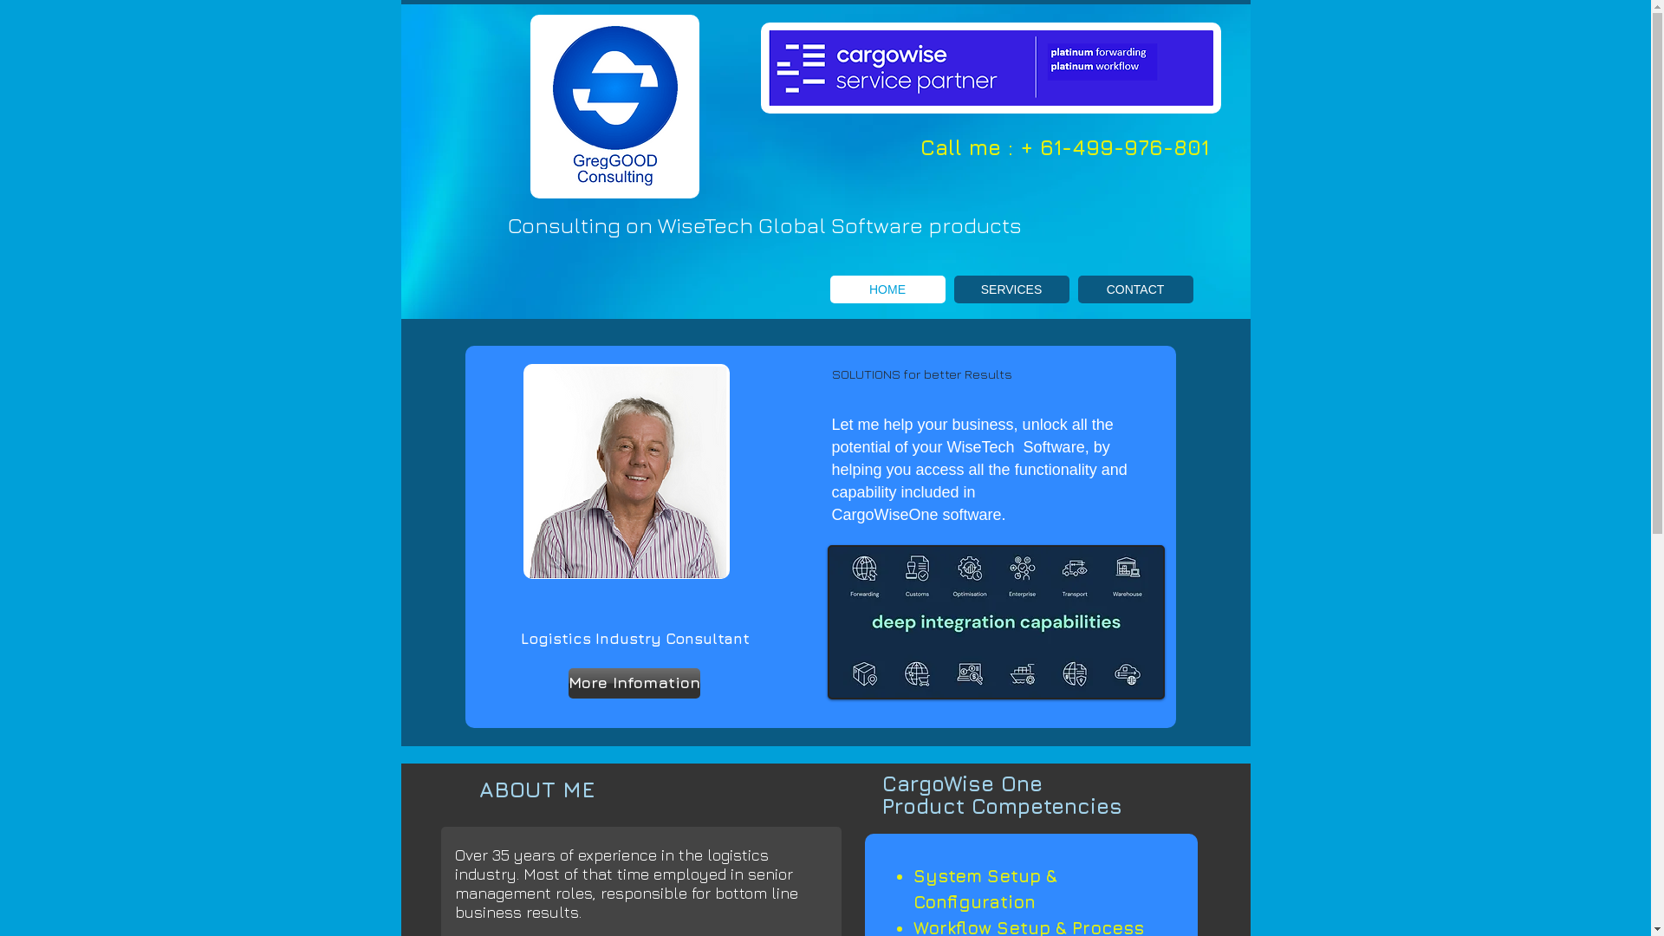 The height and width of the screenshot is (936, 1664). What do you see at coordinates (615, 107) in the screenshot?
I see `Greg Good Consulting logo` at bounding box center [615, 107].